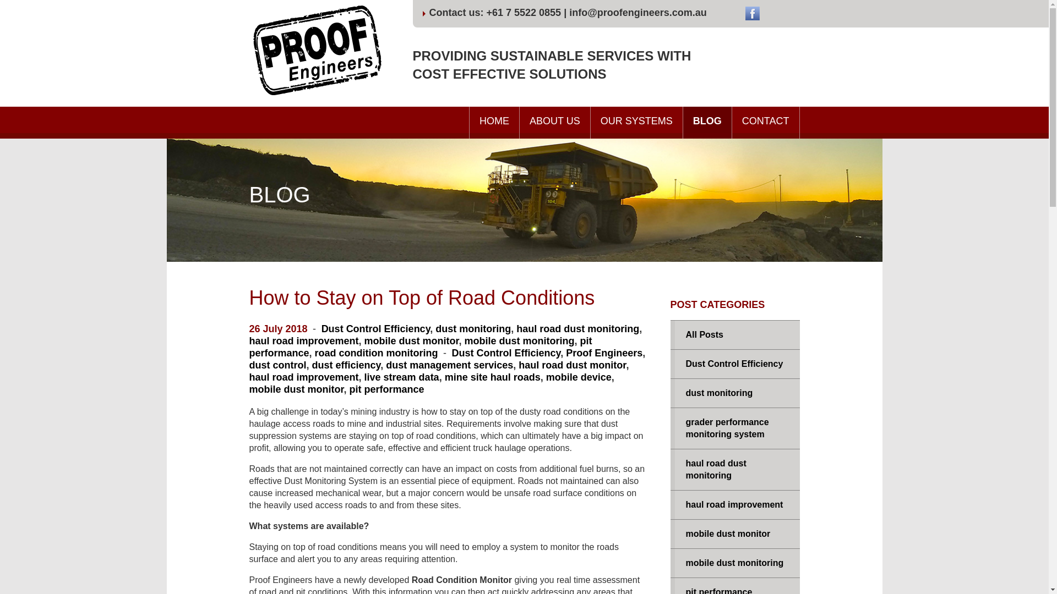 The width and height of the screenshot is (1057, 594). What do you see at coordinates (735, 586) in the screenshot?
I see `pit performance` at bounding box center [735, 586].